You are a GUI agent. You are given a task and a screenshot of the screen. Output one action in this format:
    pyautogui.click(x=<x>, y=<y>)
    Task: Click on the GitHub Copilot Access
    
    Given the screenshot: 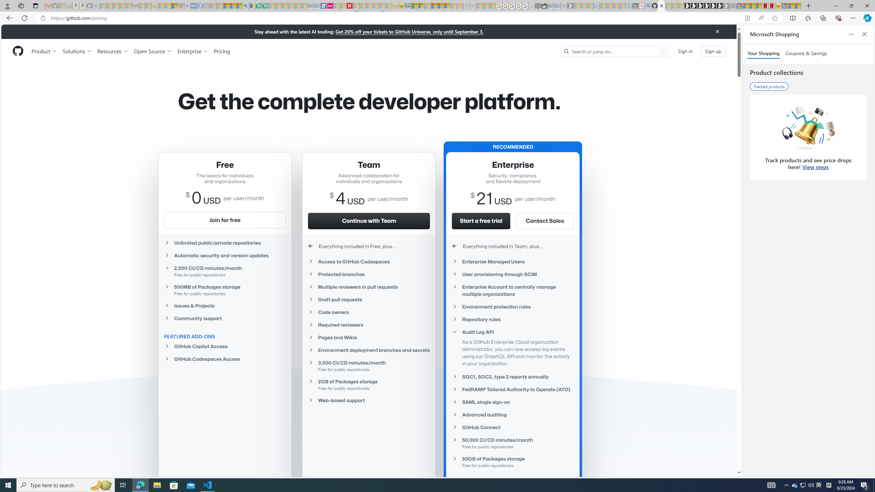 What is the action you would take?
    pyautogui.click(x=225, y=346)
    